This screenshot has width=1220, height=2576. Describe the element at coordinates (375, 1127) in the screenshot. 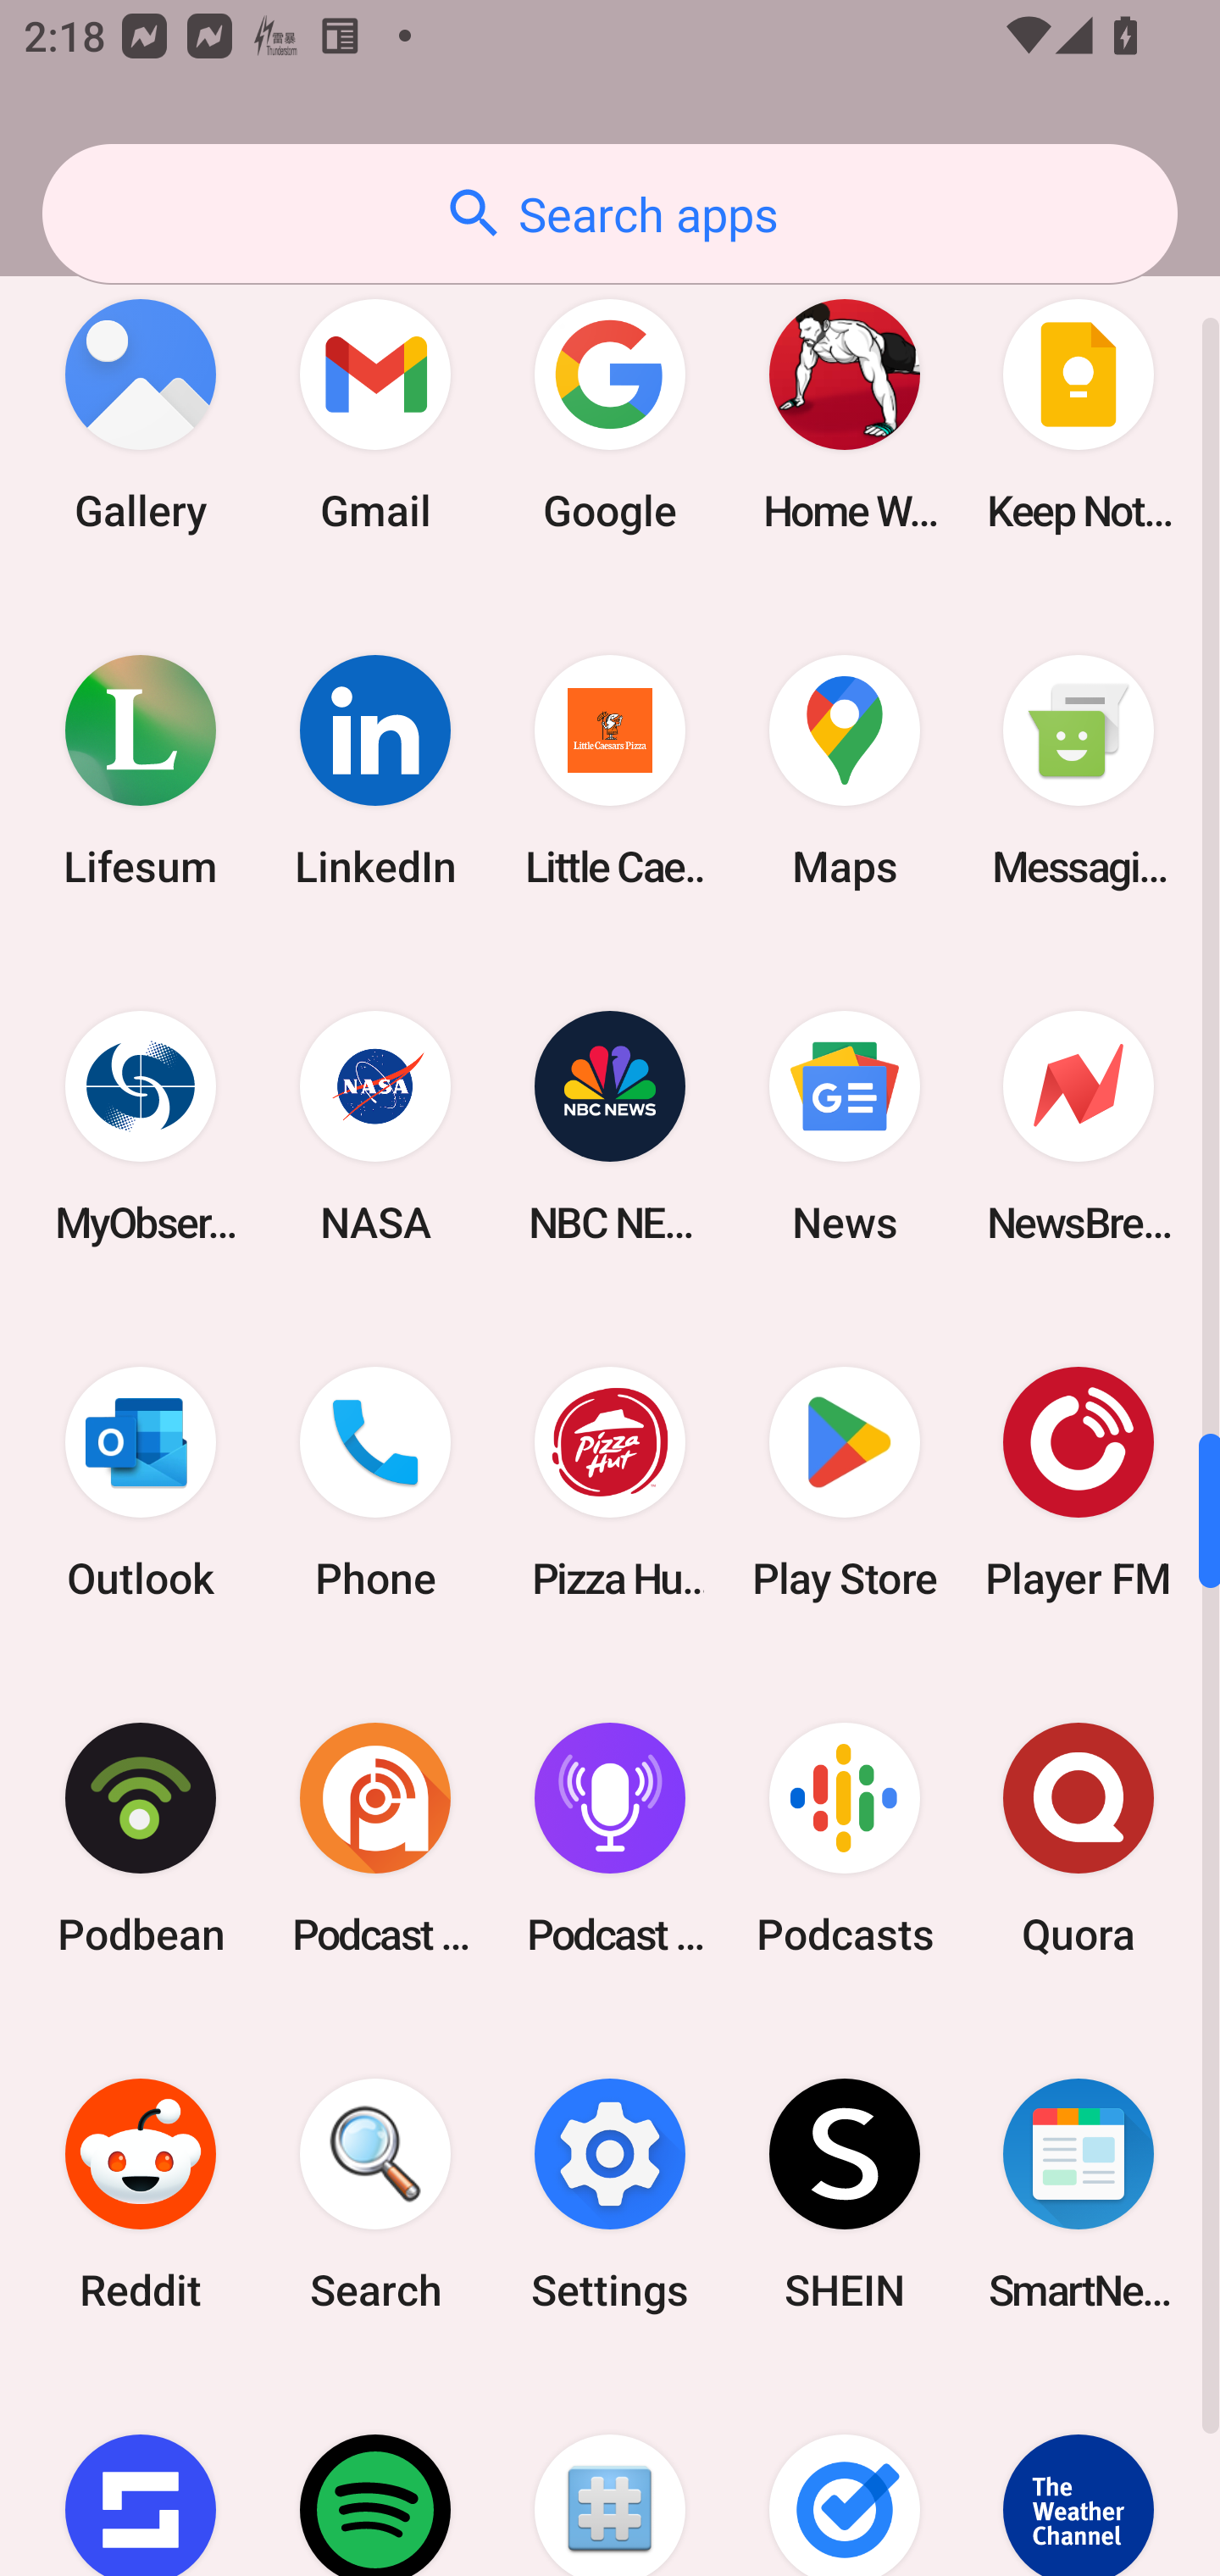

I see `NASA` at that location.